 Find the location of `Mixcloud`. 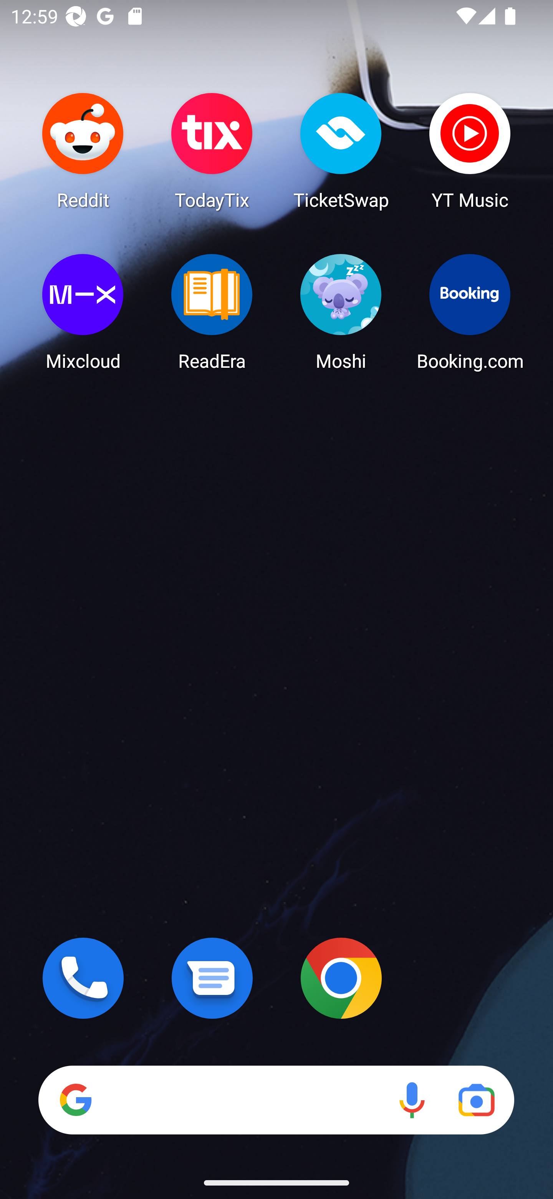

Mixcloud is located at coordinates (83, 312).